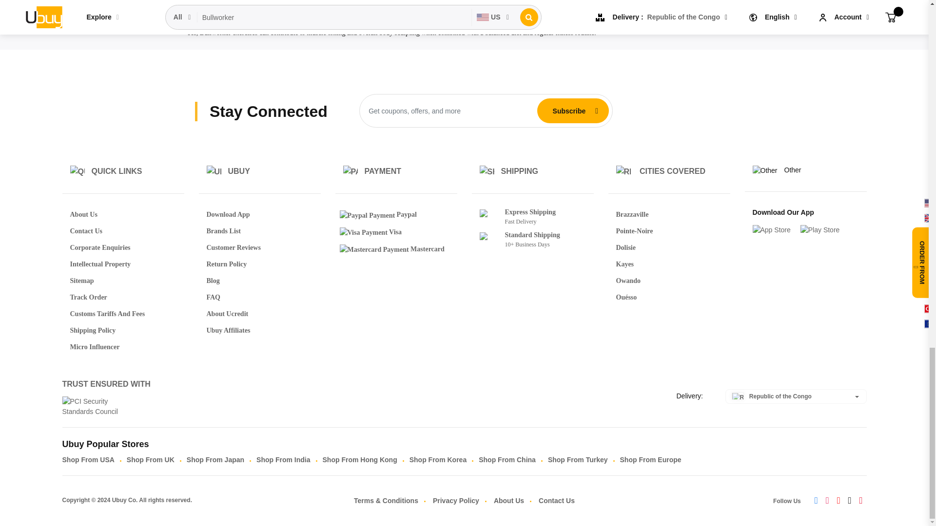 Image resolution: width=936 pixels, height=526 pixels. Describe the element at coordinates (569, 111) in the screenshot. I see `Subscribe` at that location.